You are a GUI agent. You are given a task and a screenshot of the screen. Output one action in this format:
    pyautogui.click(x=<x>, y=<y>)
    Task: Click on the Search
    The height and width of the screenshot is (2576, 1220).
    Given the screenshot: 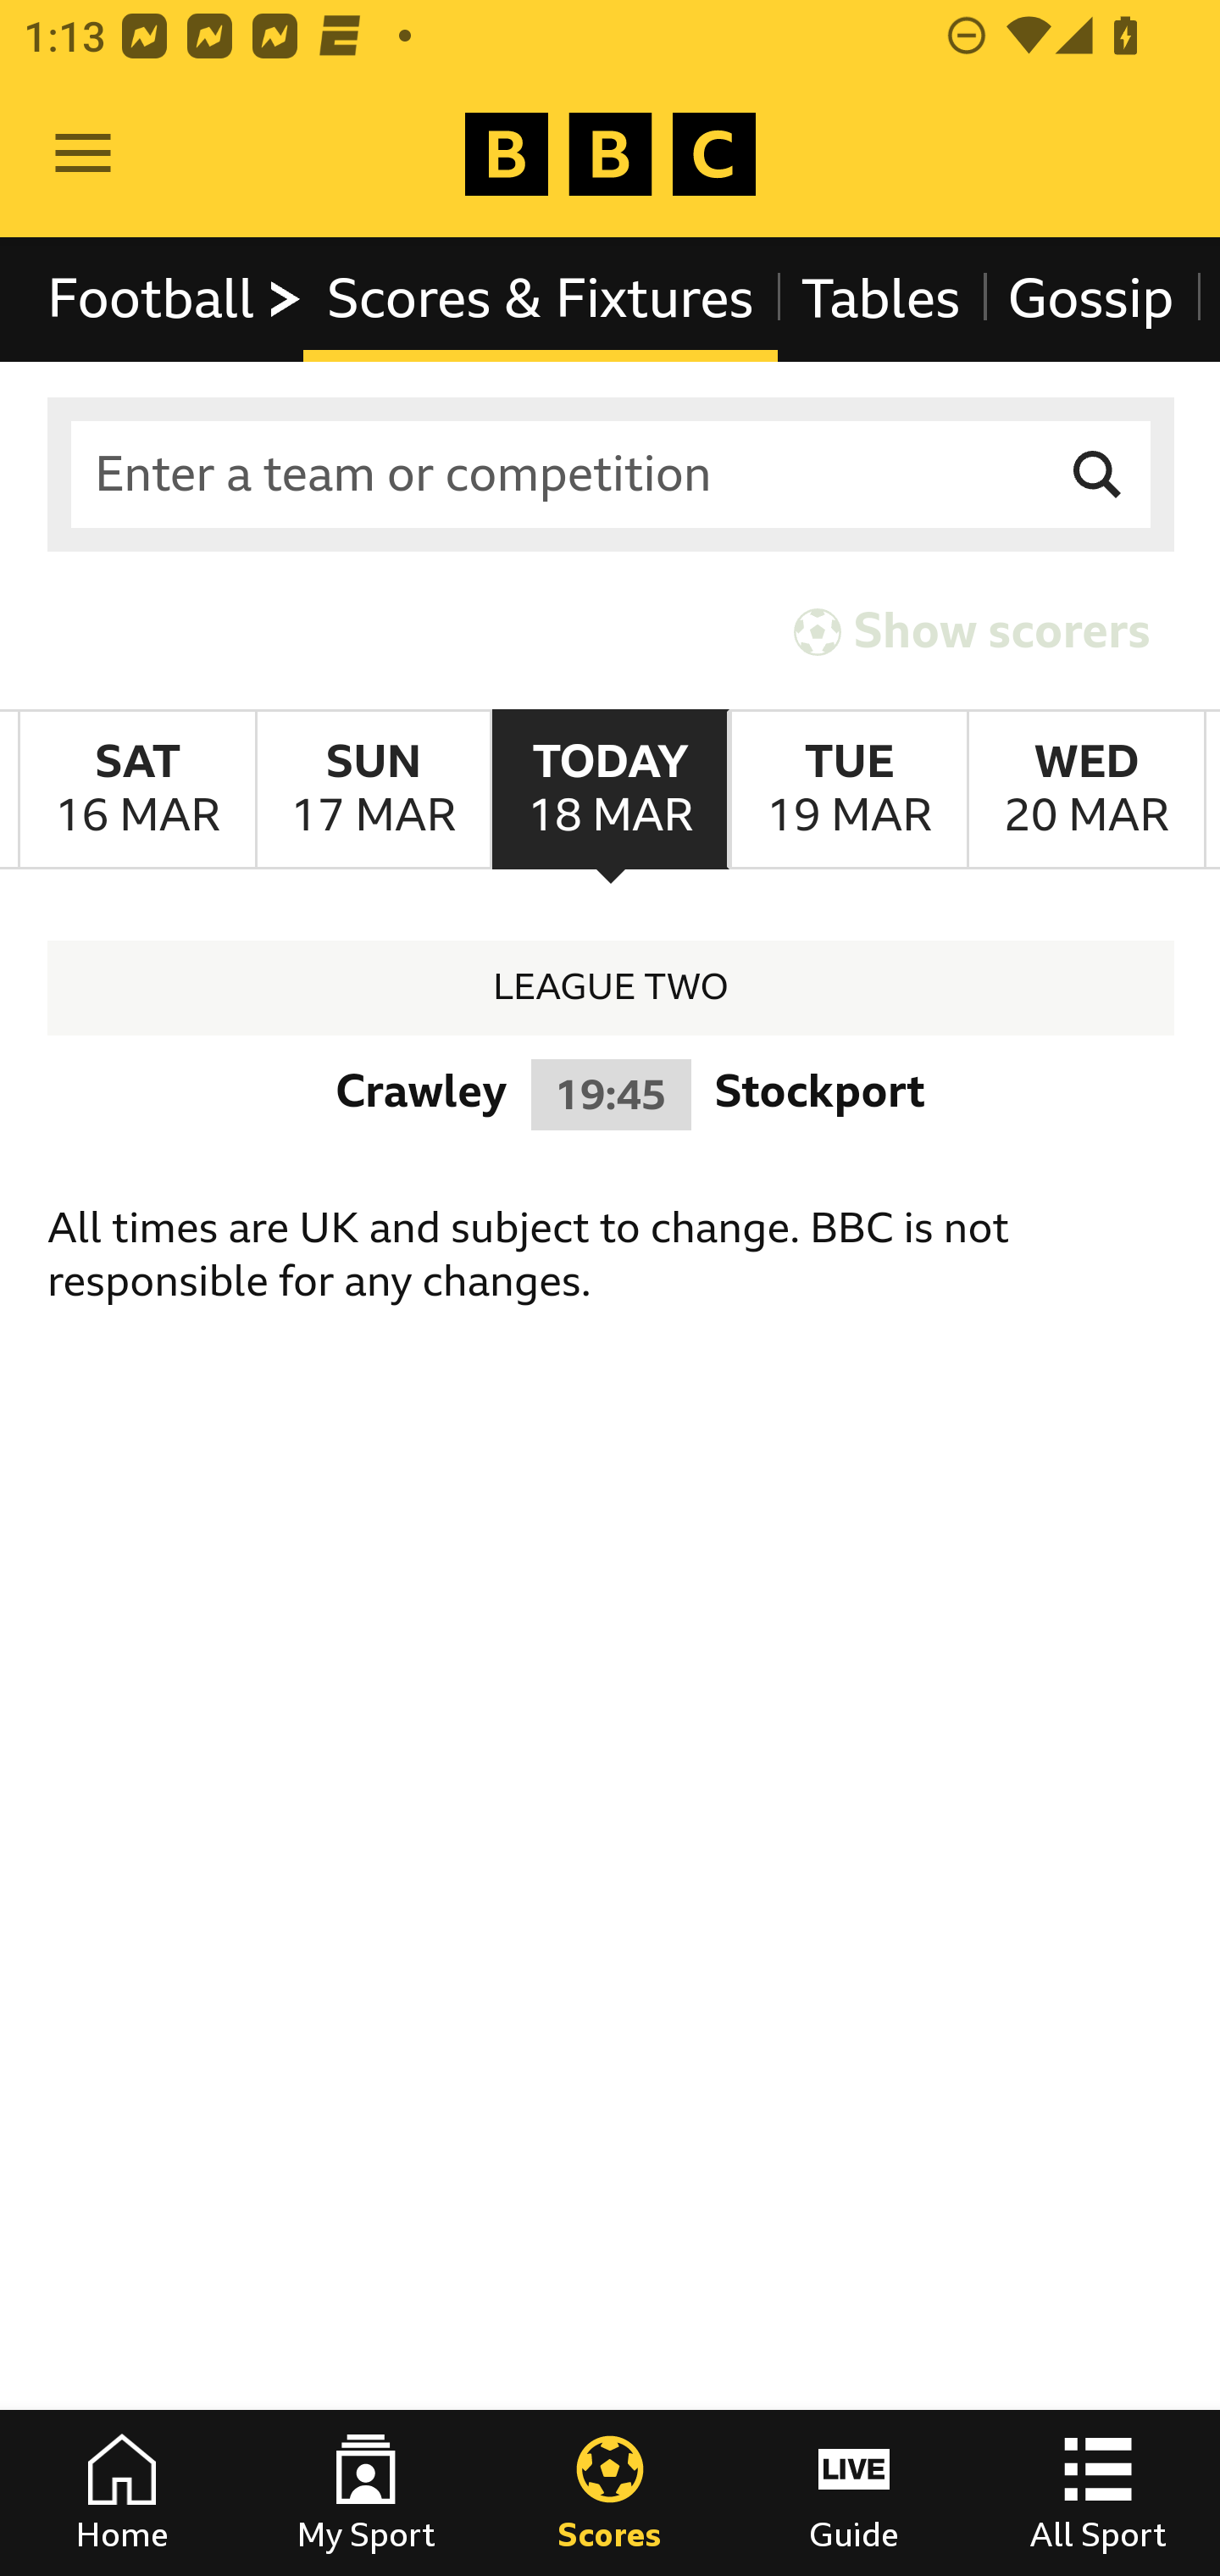 What is the action you would take?
    pyautogui.click(x=1098, y=475)
    